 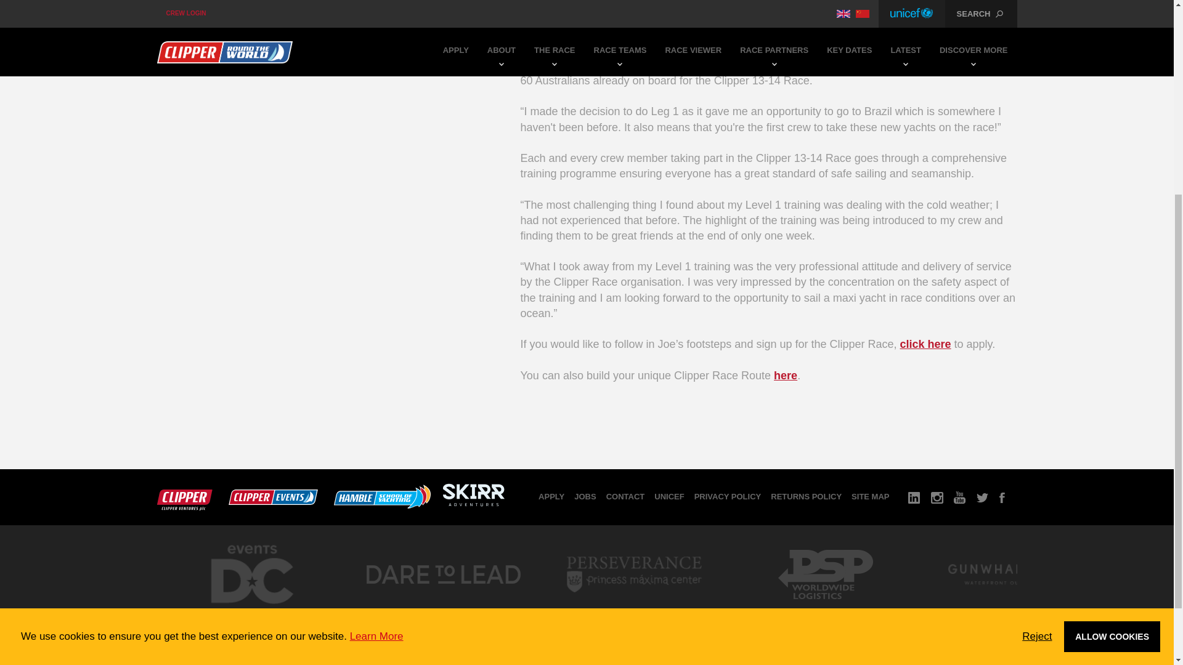 What do you see at coordinates (633, 610) in the screenshot?
I see `Perseverance` at bounding box center [633, 610].